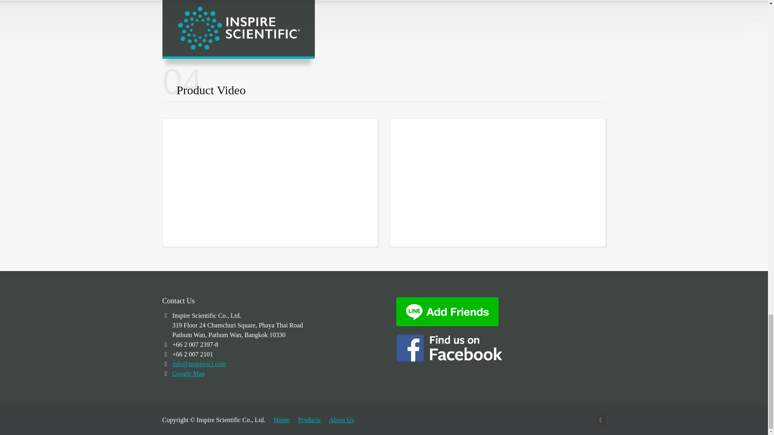 This screenshot has width=774, height=435. Describe the element at coordinates (309, 420) in the screenshot. I see `Products` at that location.